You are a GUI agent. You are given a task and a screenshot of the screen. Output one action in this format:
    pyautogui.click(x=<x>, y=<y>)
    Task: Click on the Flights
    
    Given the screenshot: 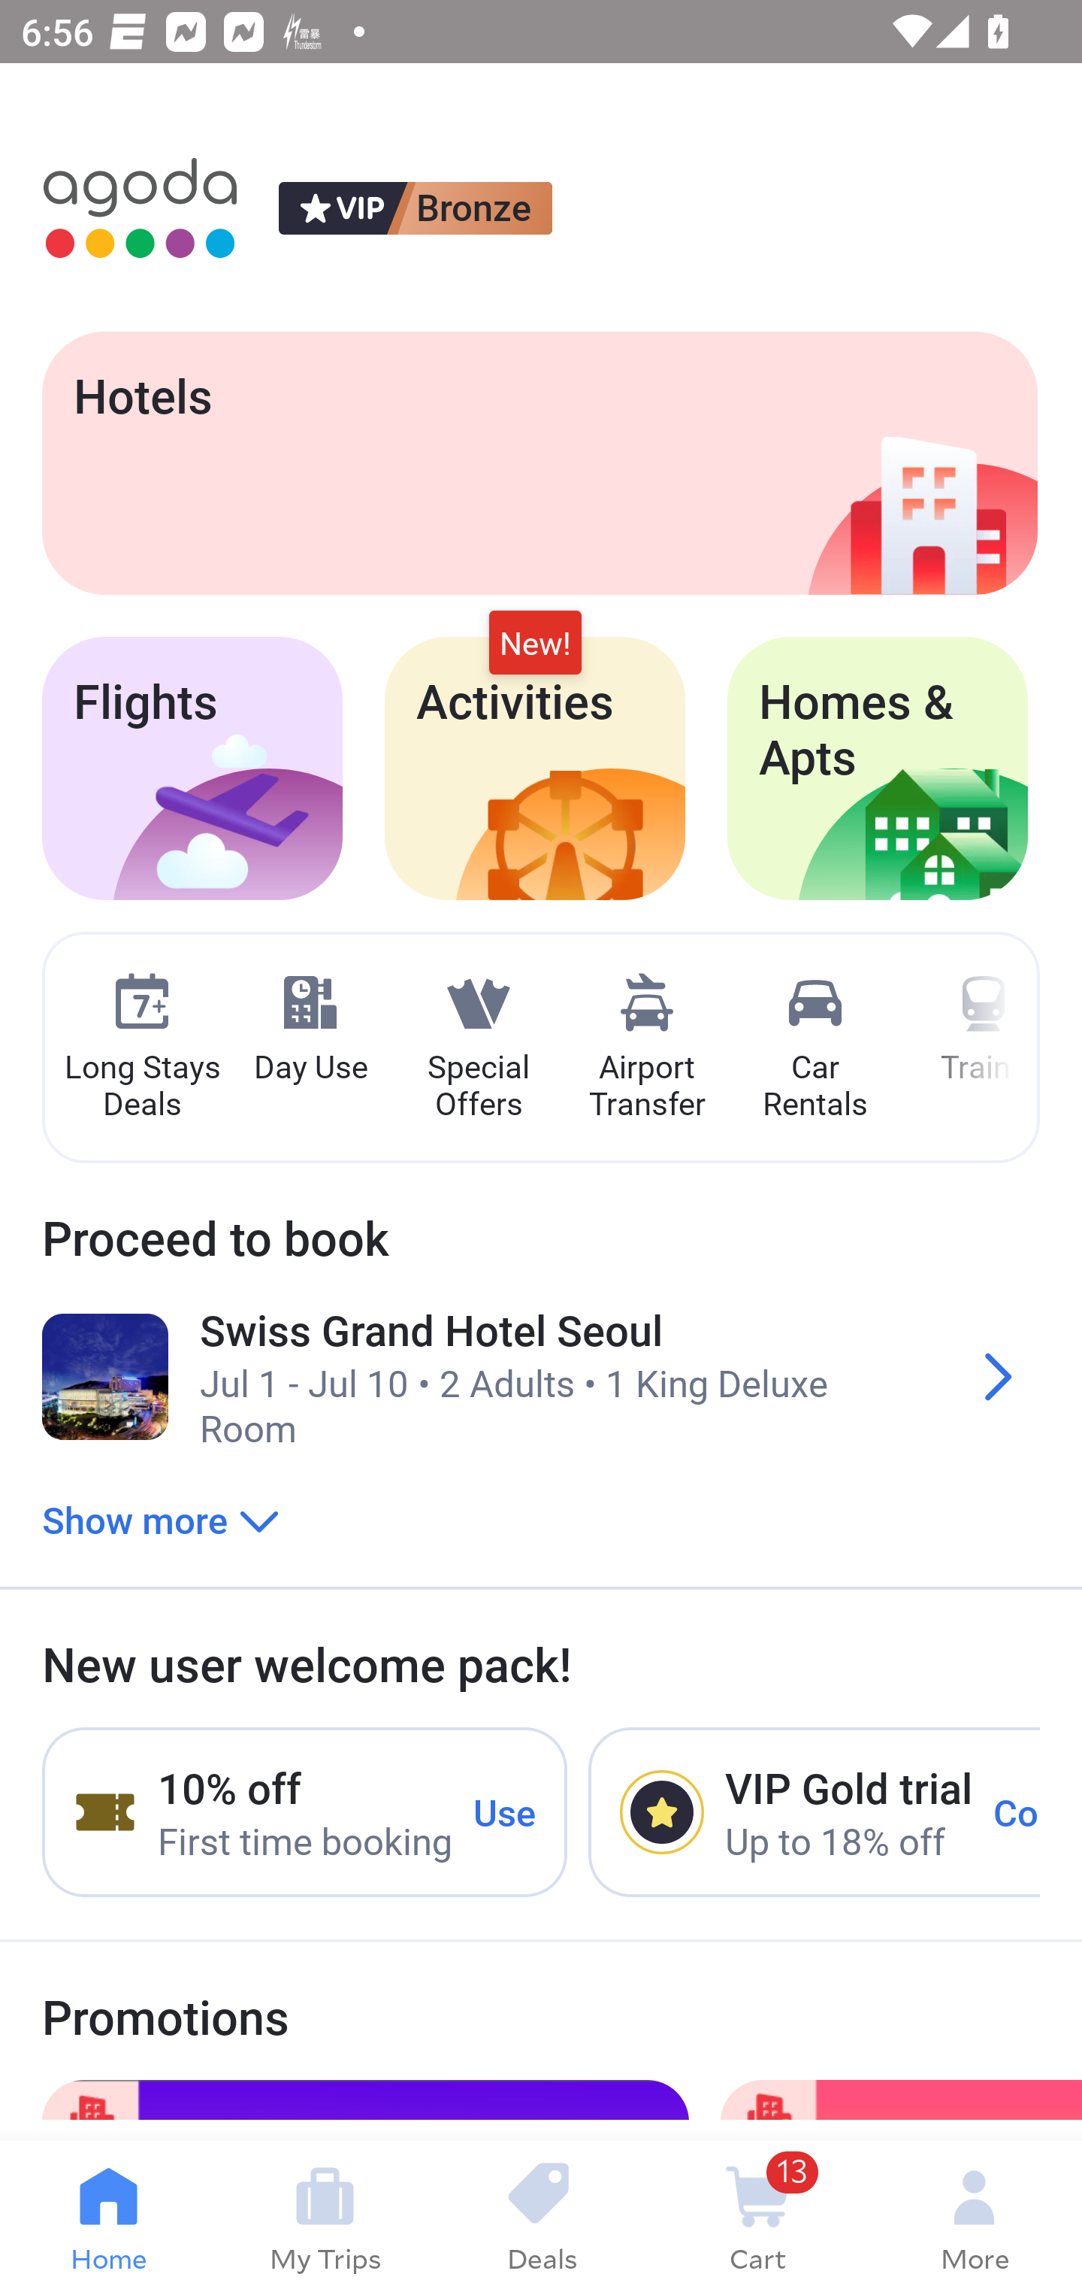 What is the action you would take?
    pyautogui.click(x=192, y=769)
    